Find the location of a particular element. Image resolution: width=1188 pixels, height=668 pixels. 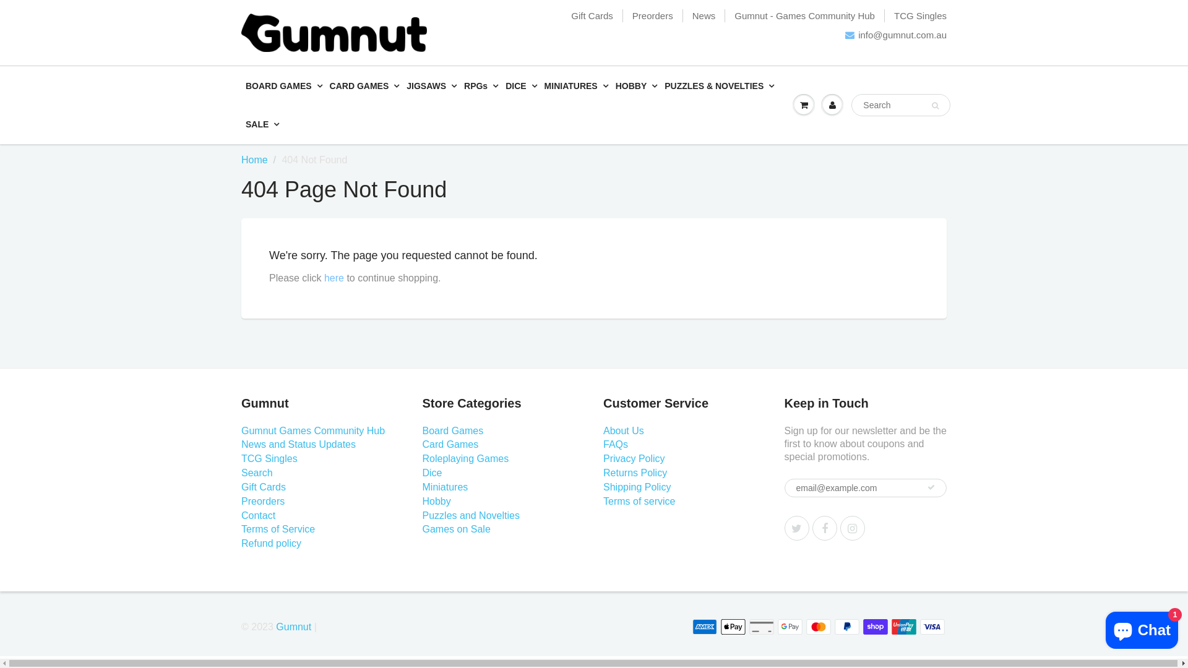

Search is located at coordinates (936, 105).